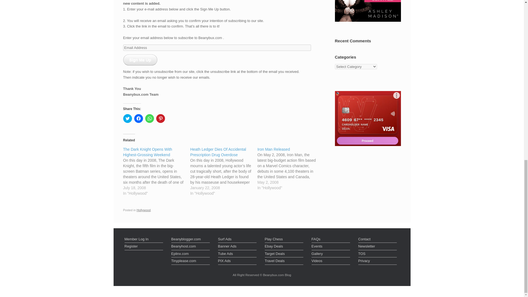 The height and width of the screenshot is (297, 528). I want to click on Click to share on WhatsApp, so click(150, 118).